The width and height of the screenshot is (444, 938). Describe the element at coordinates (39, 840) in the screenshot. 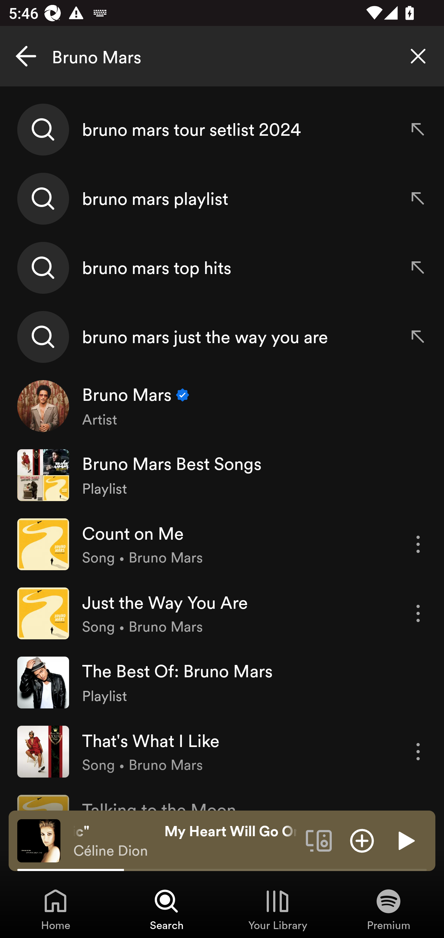

I see `The cover art of the currently playing track` at that location.